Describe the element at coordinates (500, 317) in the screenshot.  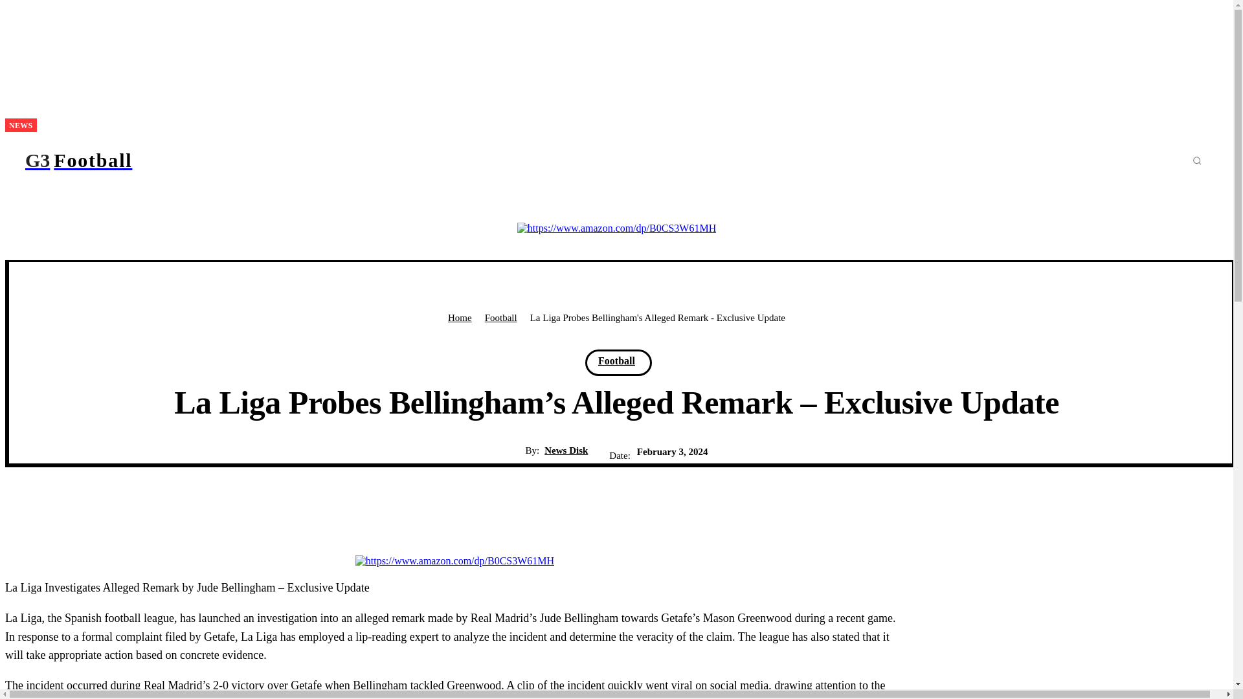
I see `Football` at that location.